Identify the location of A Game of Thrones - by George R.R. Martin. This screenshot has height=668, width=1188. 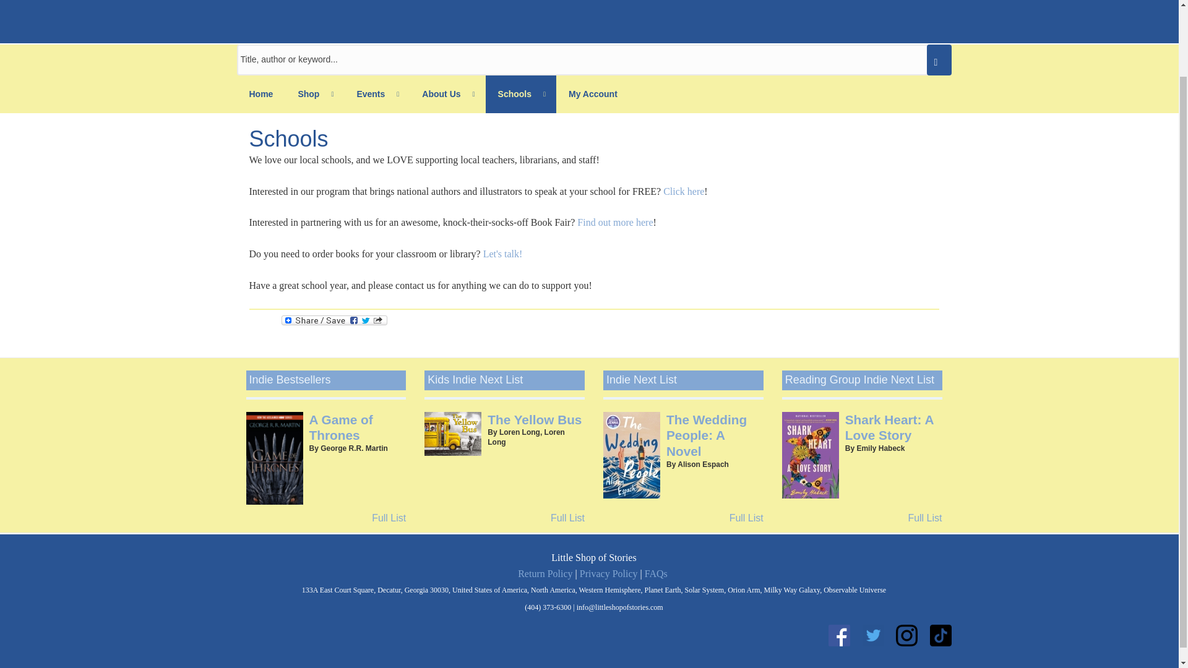
(340, 428).